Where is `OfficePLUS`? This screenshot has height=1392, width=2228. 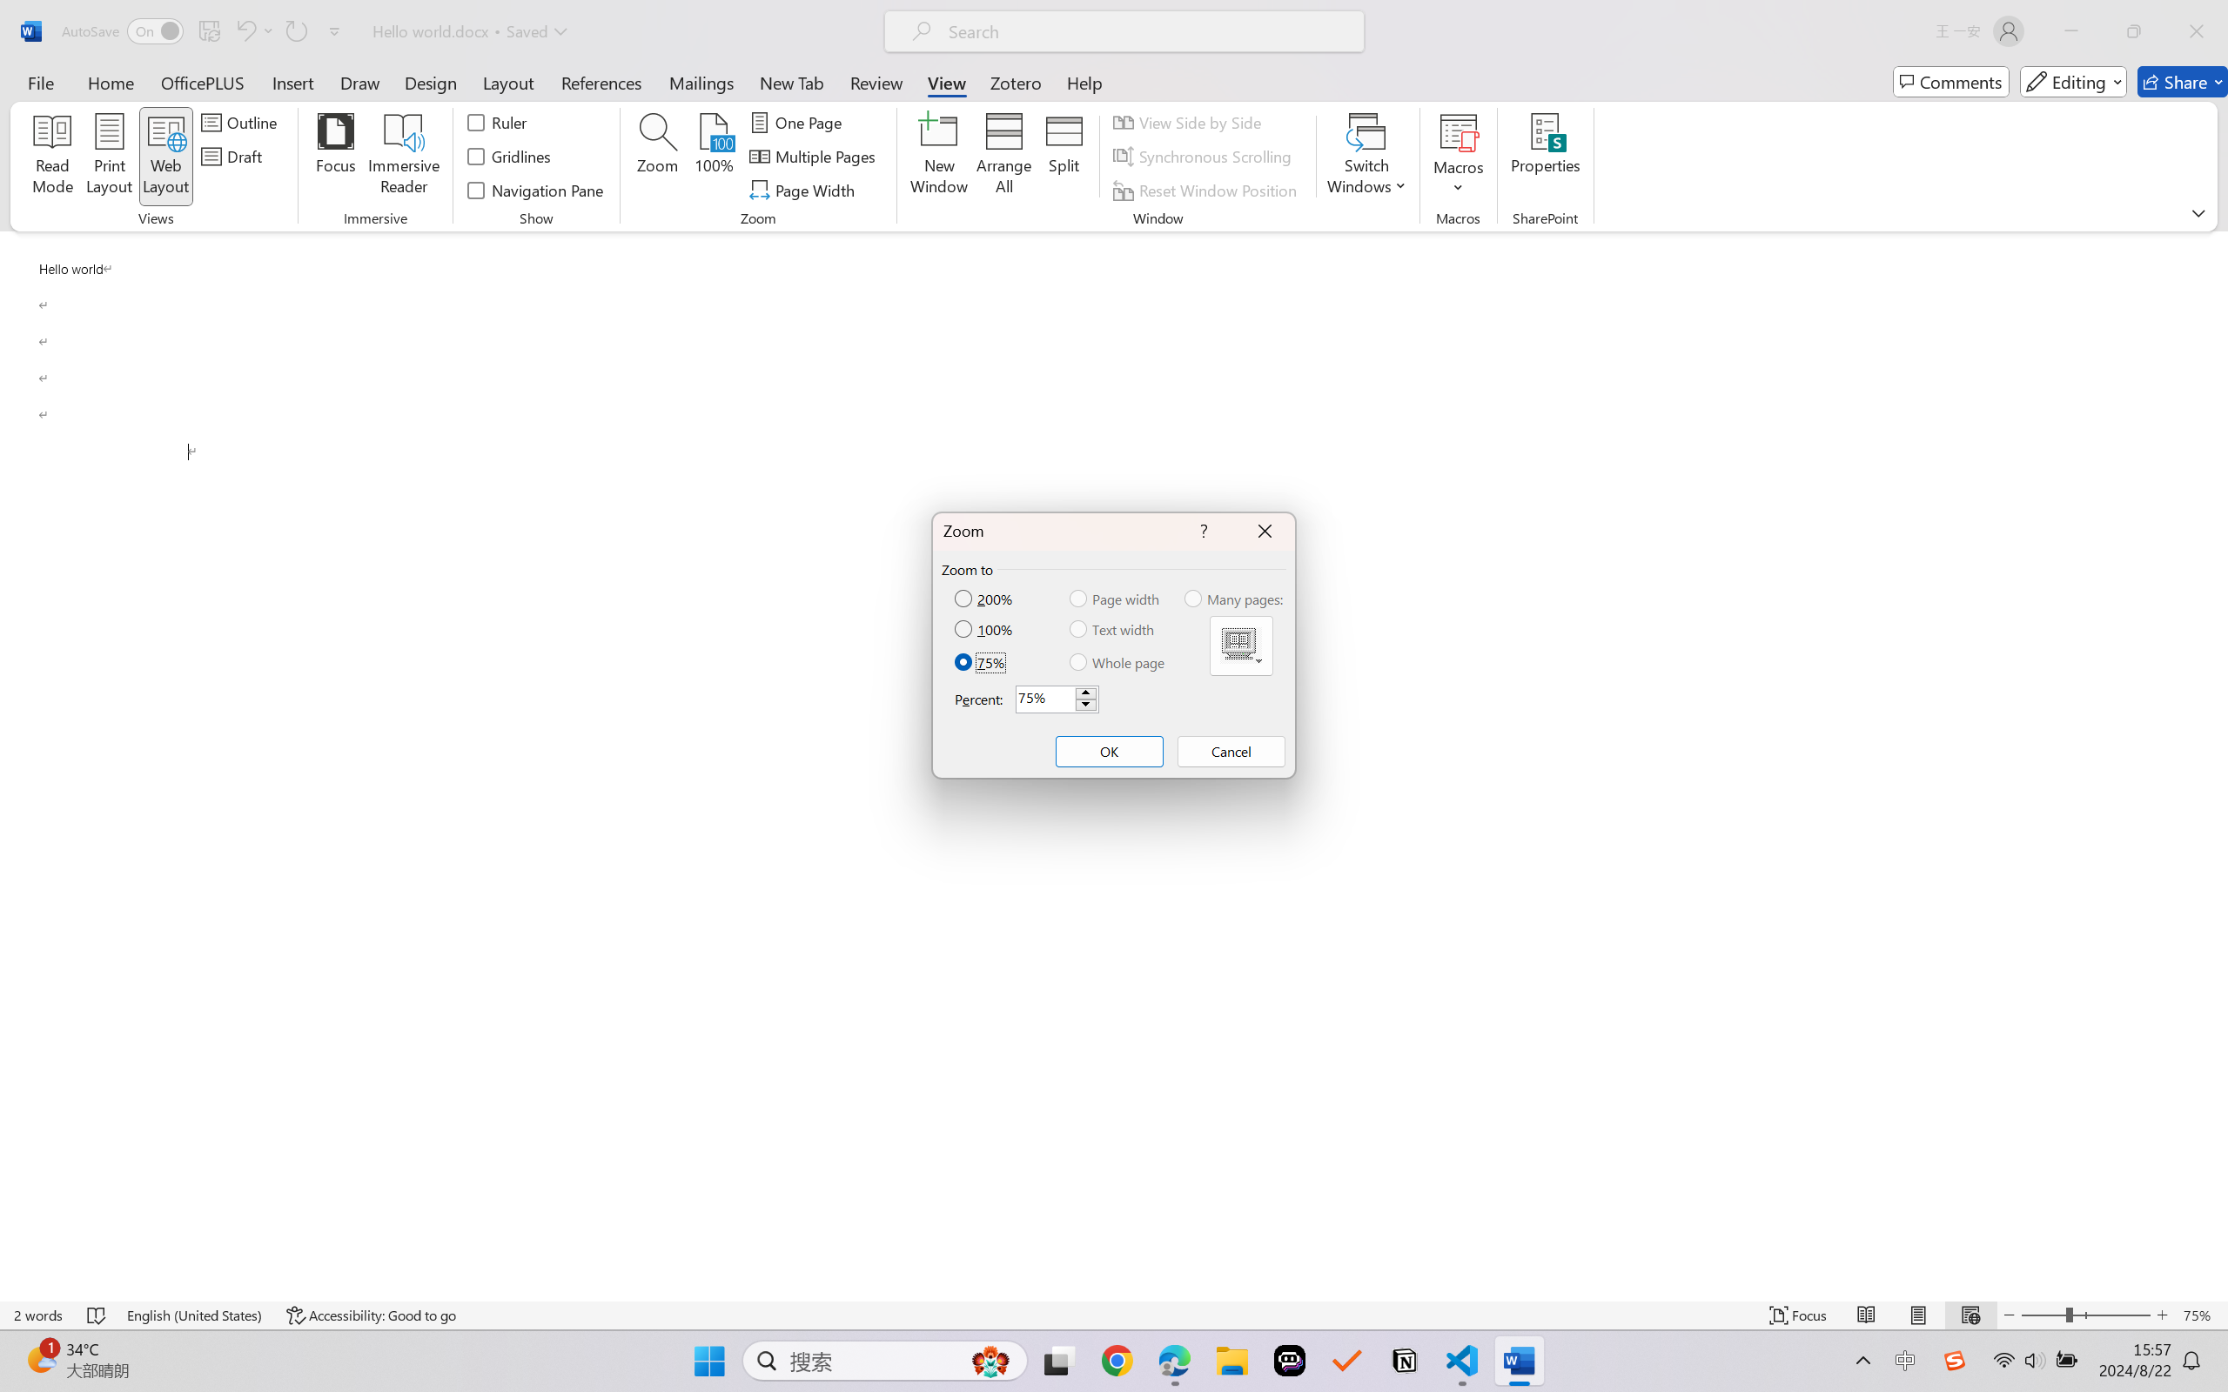 OfficePLUS is located at coordinates (202, 82).